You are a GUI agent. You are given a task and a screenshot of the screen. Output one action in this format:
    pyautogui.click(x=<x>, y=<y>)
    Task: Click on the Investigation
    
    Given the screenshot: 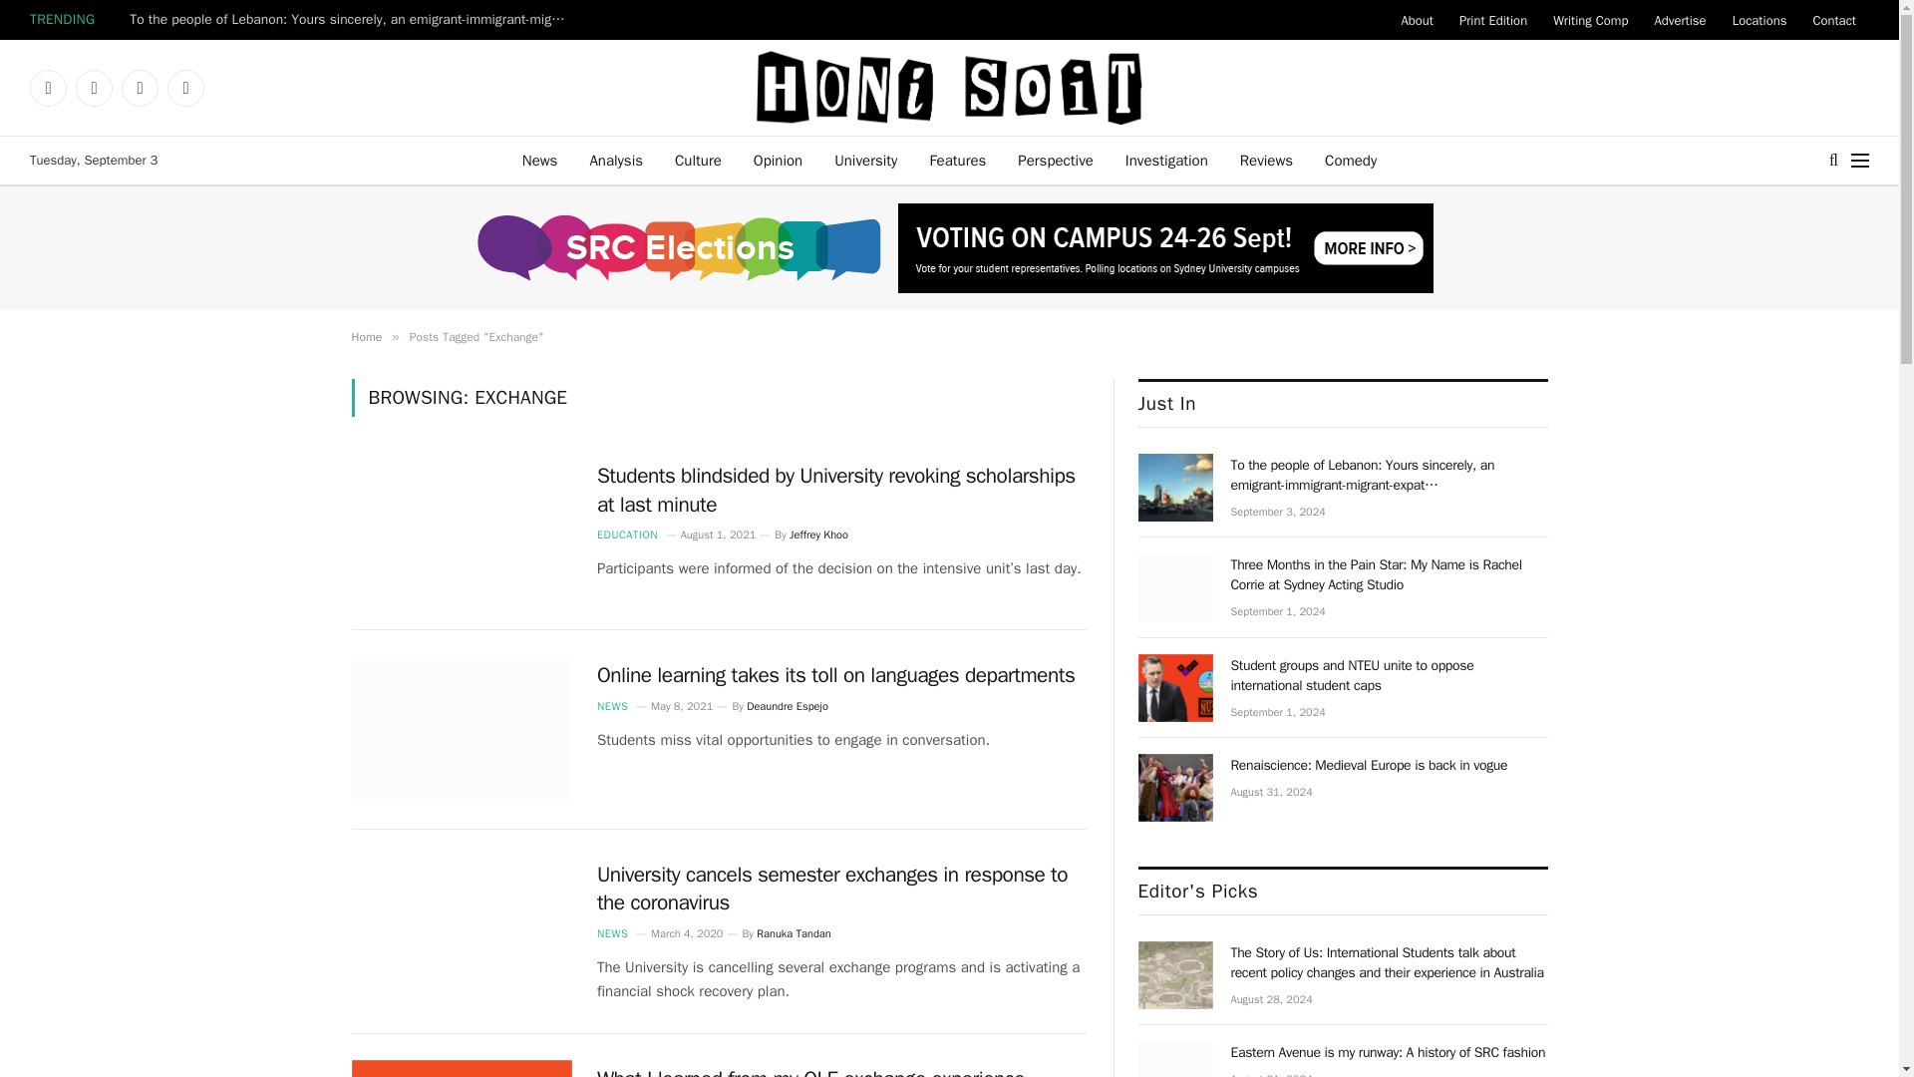 What is the action you would take?
    pyautogui.click(x=1166, y=160)
    